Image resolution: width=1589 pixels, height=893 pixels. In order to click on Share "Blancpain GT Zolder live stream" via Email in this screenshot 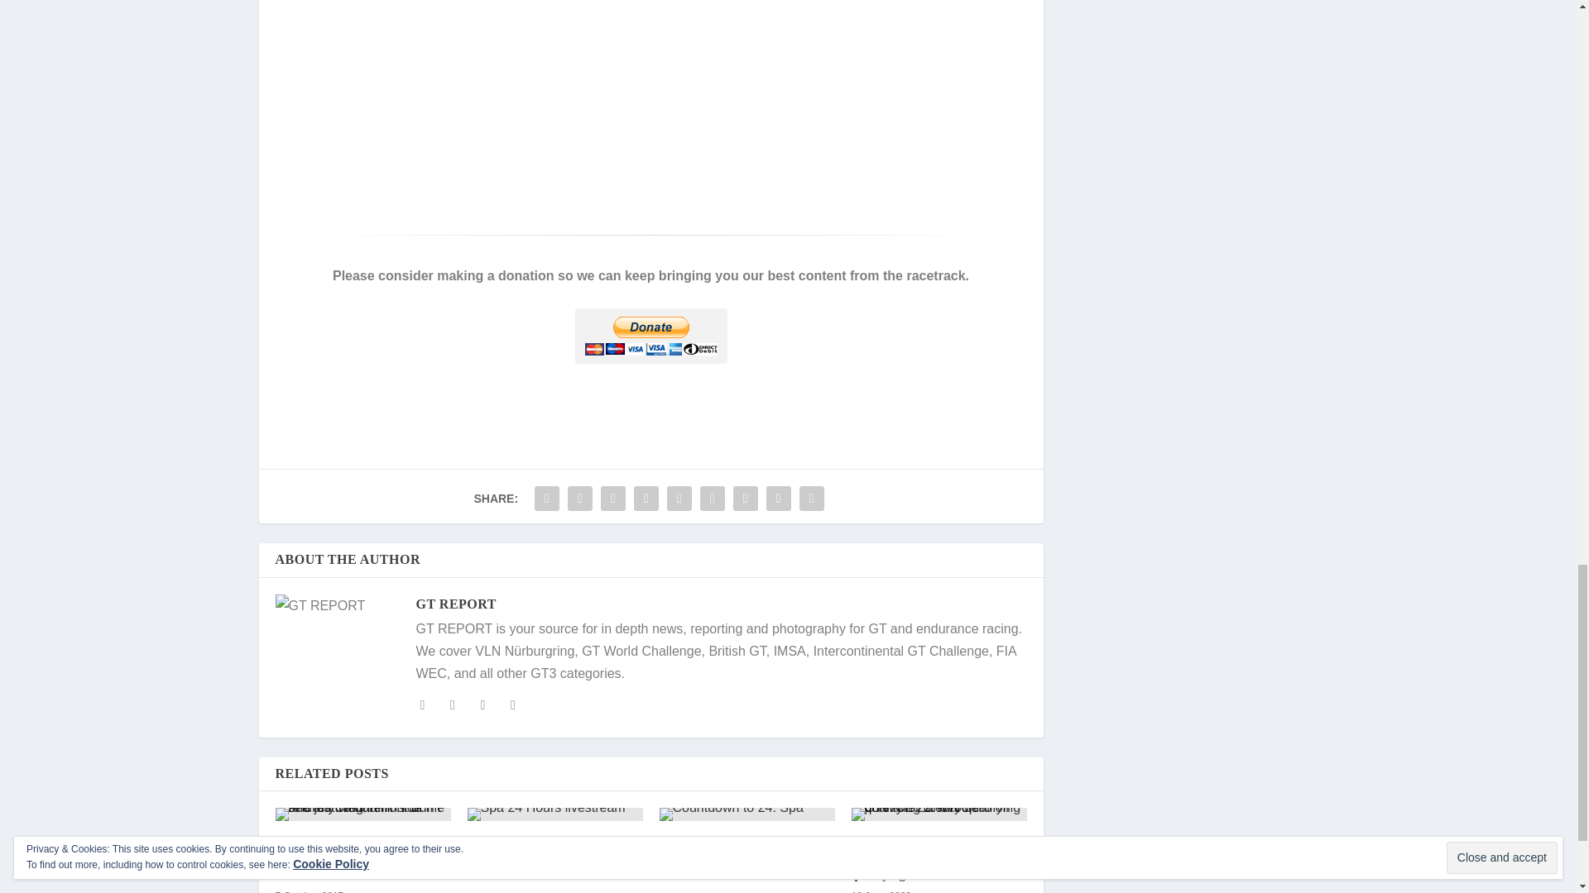, I will do `click(779, 499)`.